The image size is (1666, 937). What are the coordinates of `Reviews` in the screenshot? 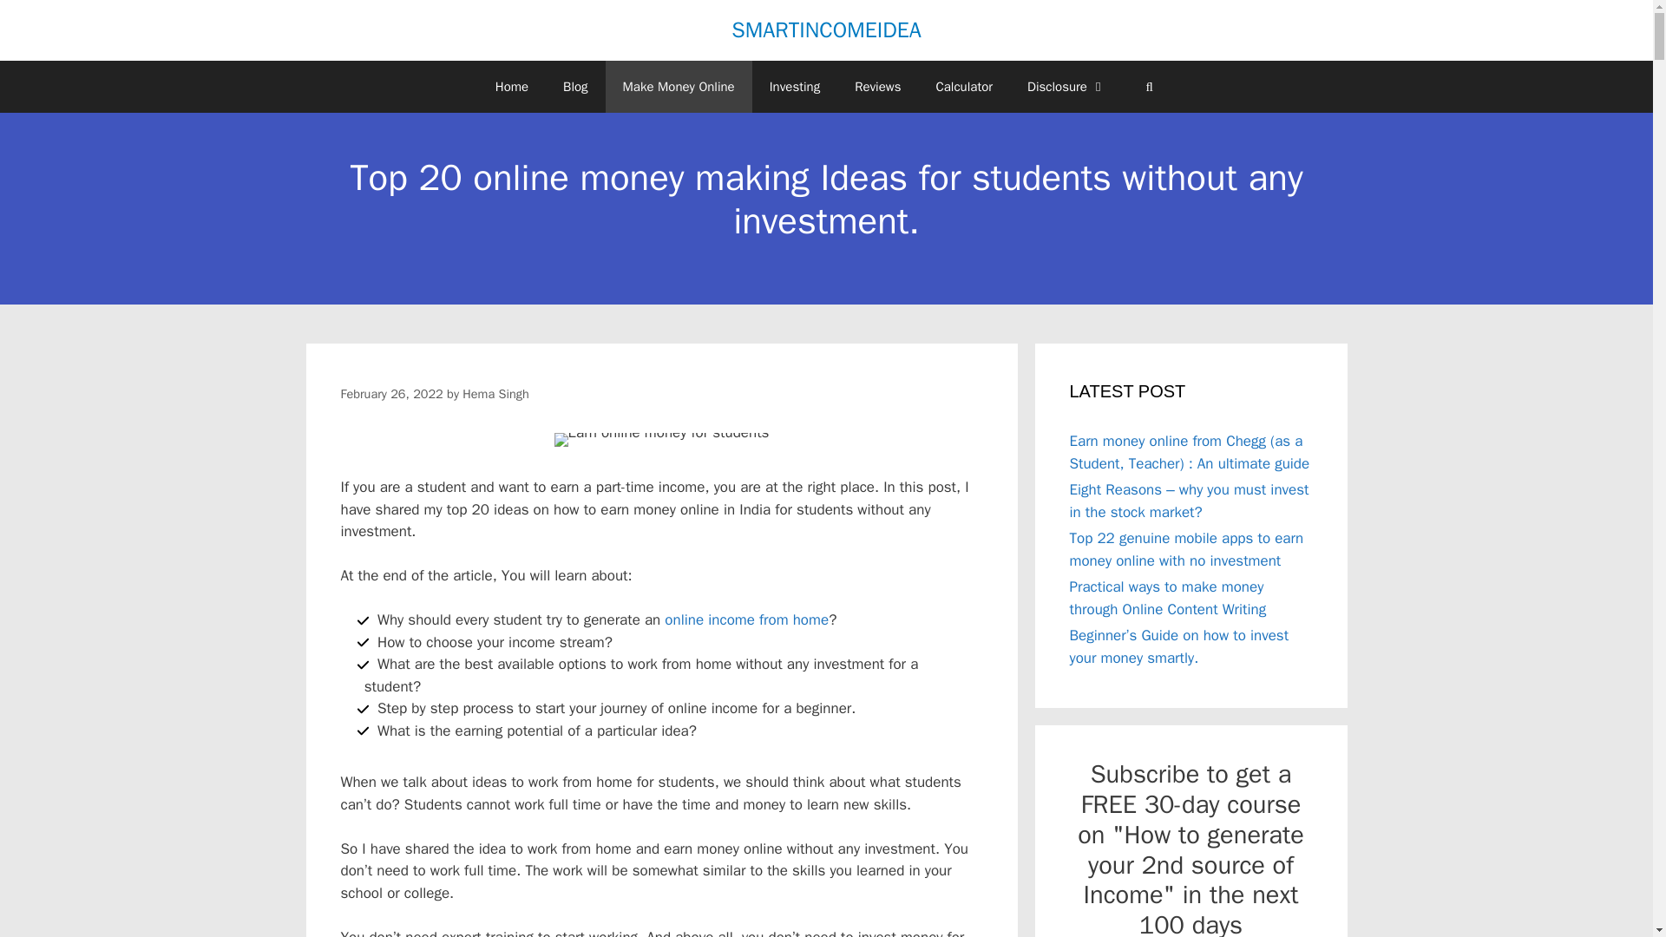 It's located at (877, 87).